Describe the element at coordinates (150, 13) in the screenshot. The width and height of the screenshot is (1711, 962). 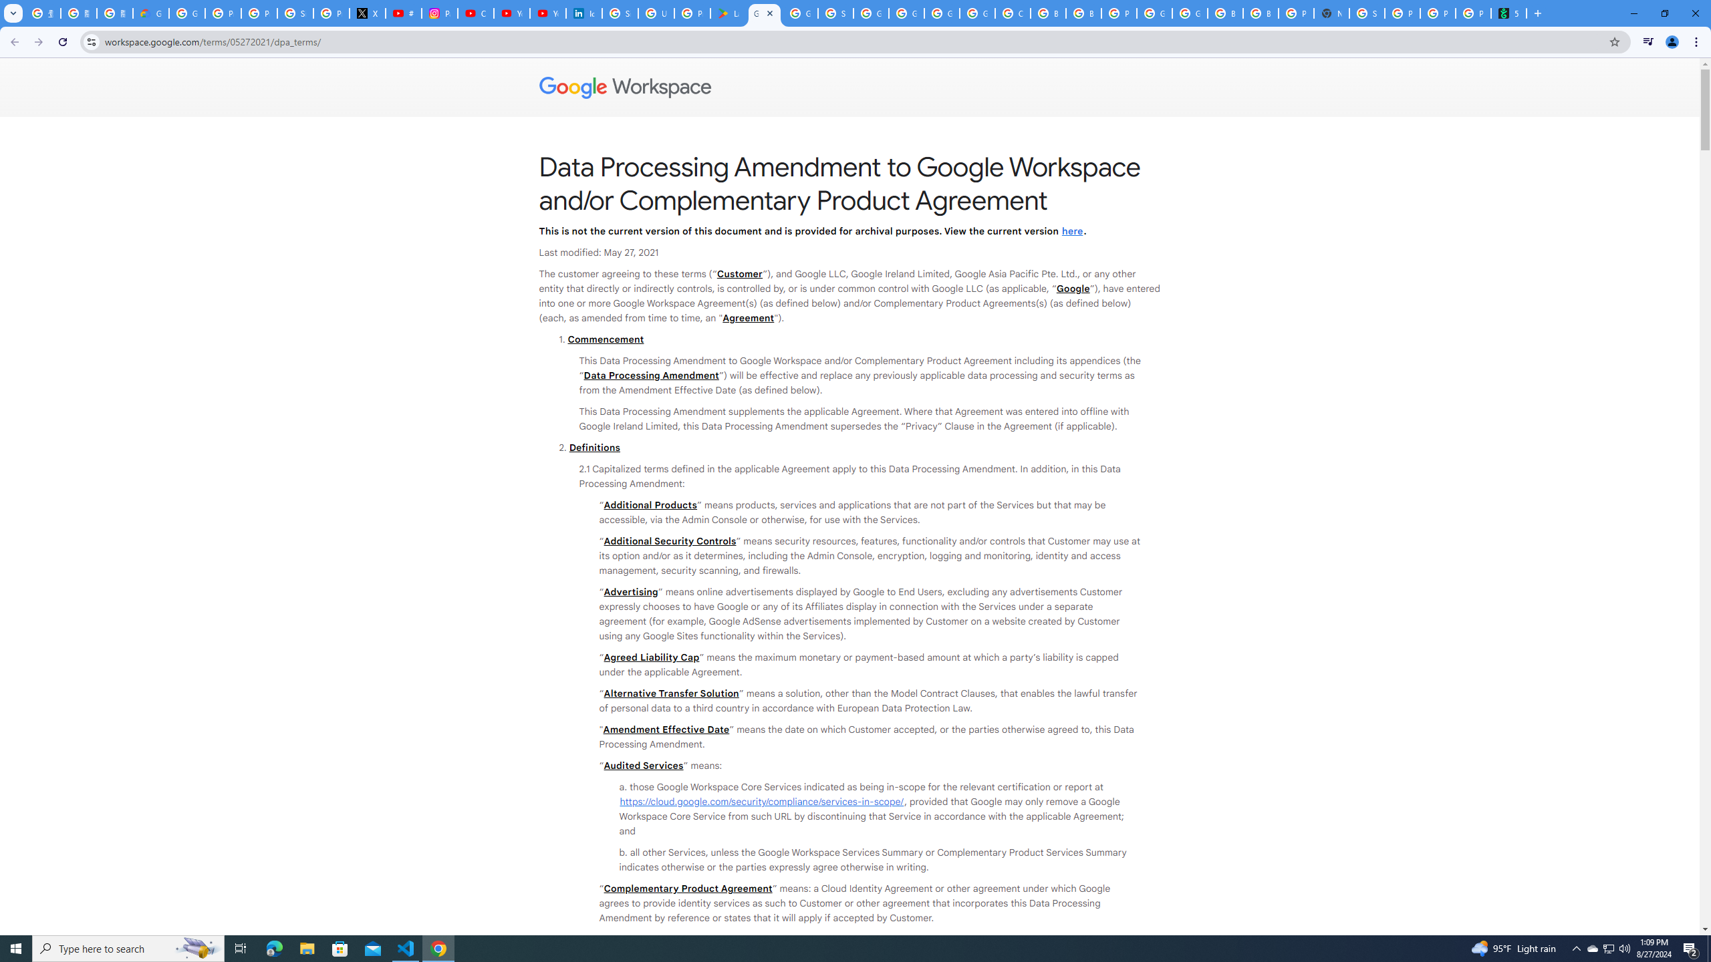
I see `Google Cloud Privacy Notice` at that location.